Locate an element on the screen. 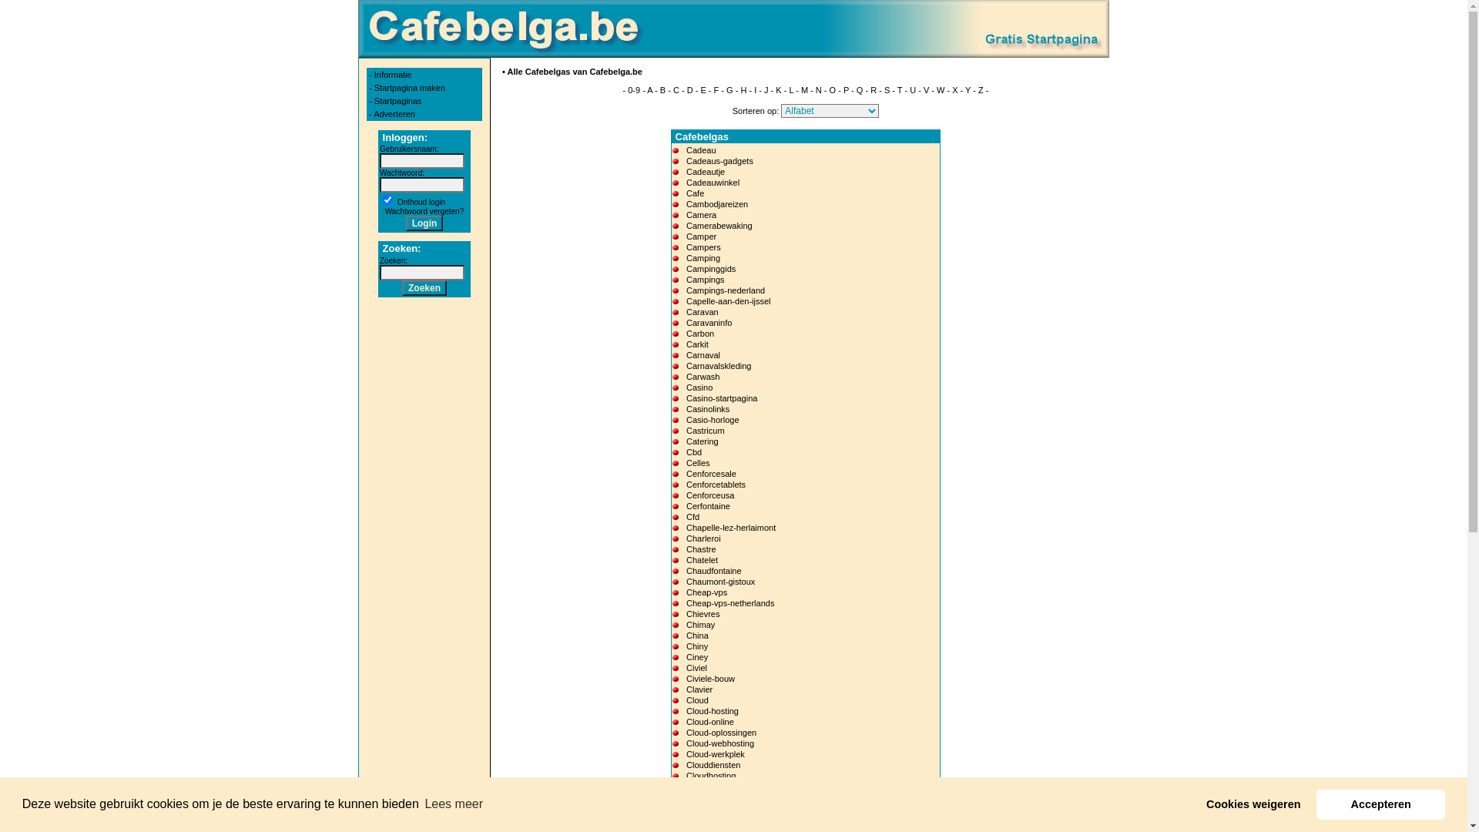 The image size is (1479, 832). 0-9 is located at coordinates (634, 90).